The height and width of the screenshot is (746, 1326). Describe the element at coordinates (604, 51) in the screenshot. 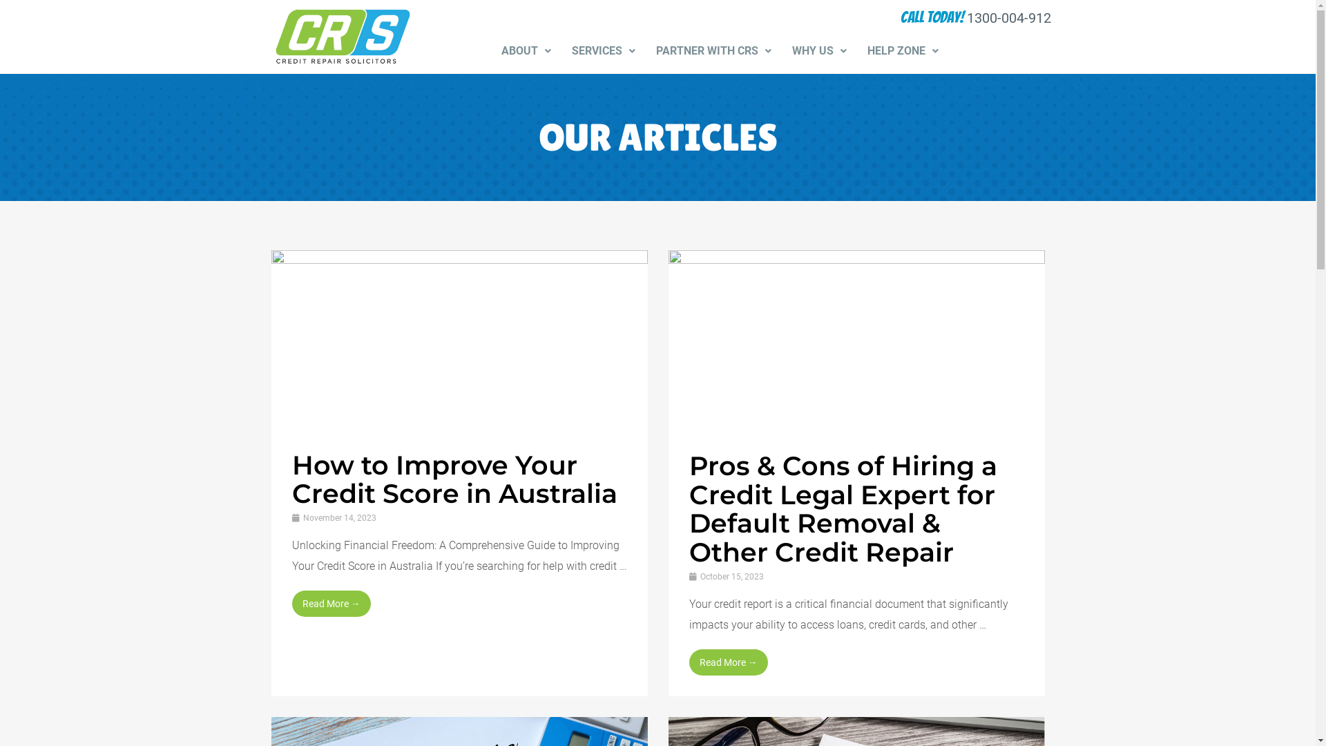

I see `SERVICES` at that location.